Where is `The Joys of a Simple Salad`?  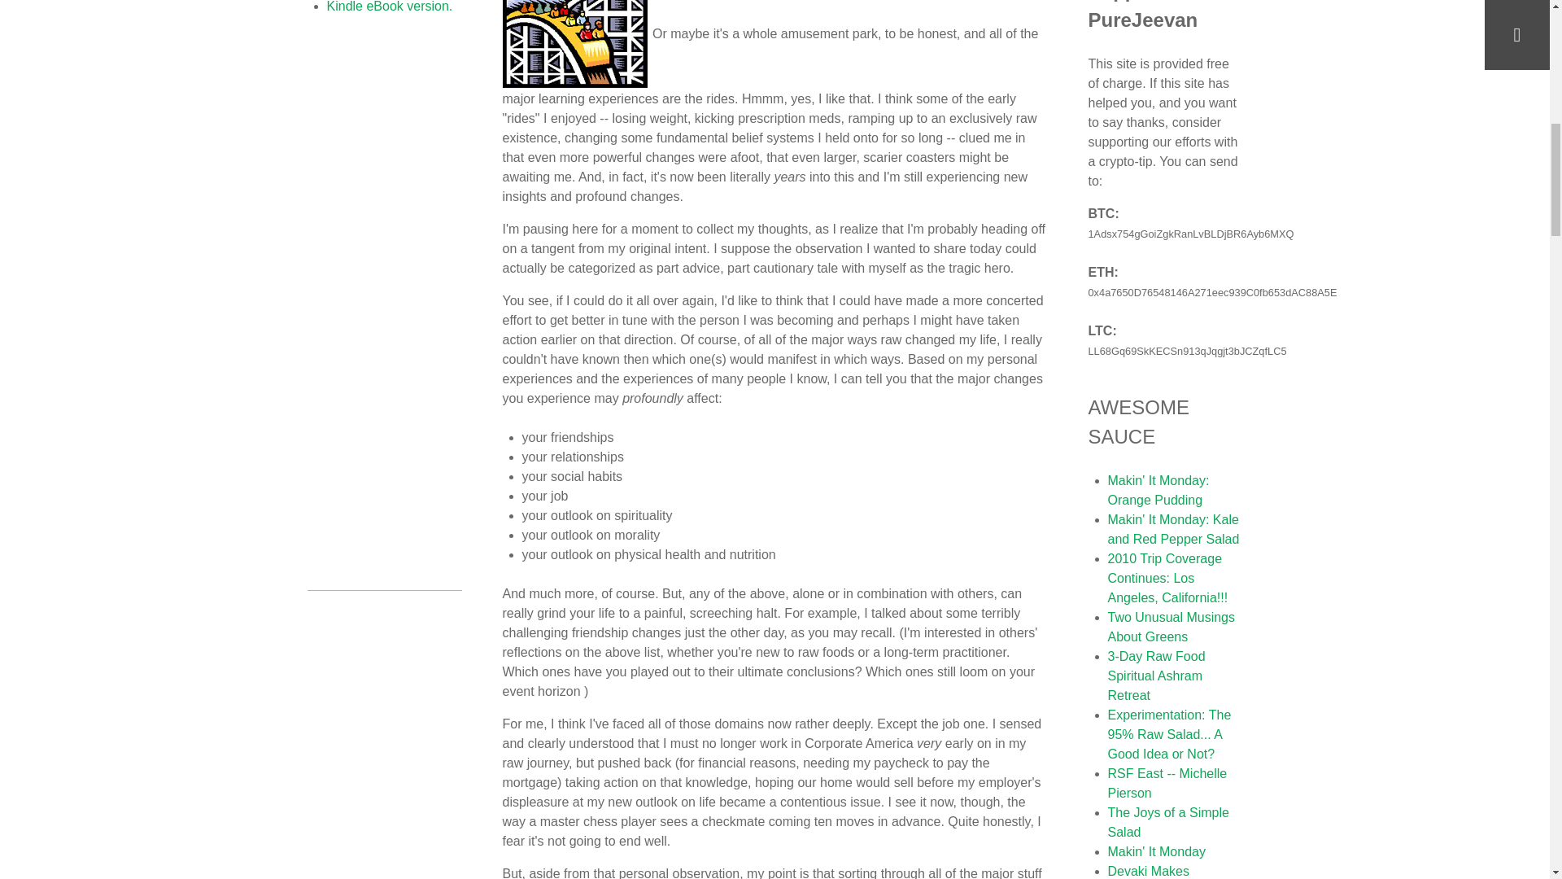
The Joys of a Simple Salad is located at coordinates (1168, 822).